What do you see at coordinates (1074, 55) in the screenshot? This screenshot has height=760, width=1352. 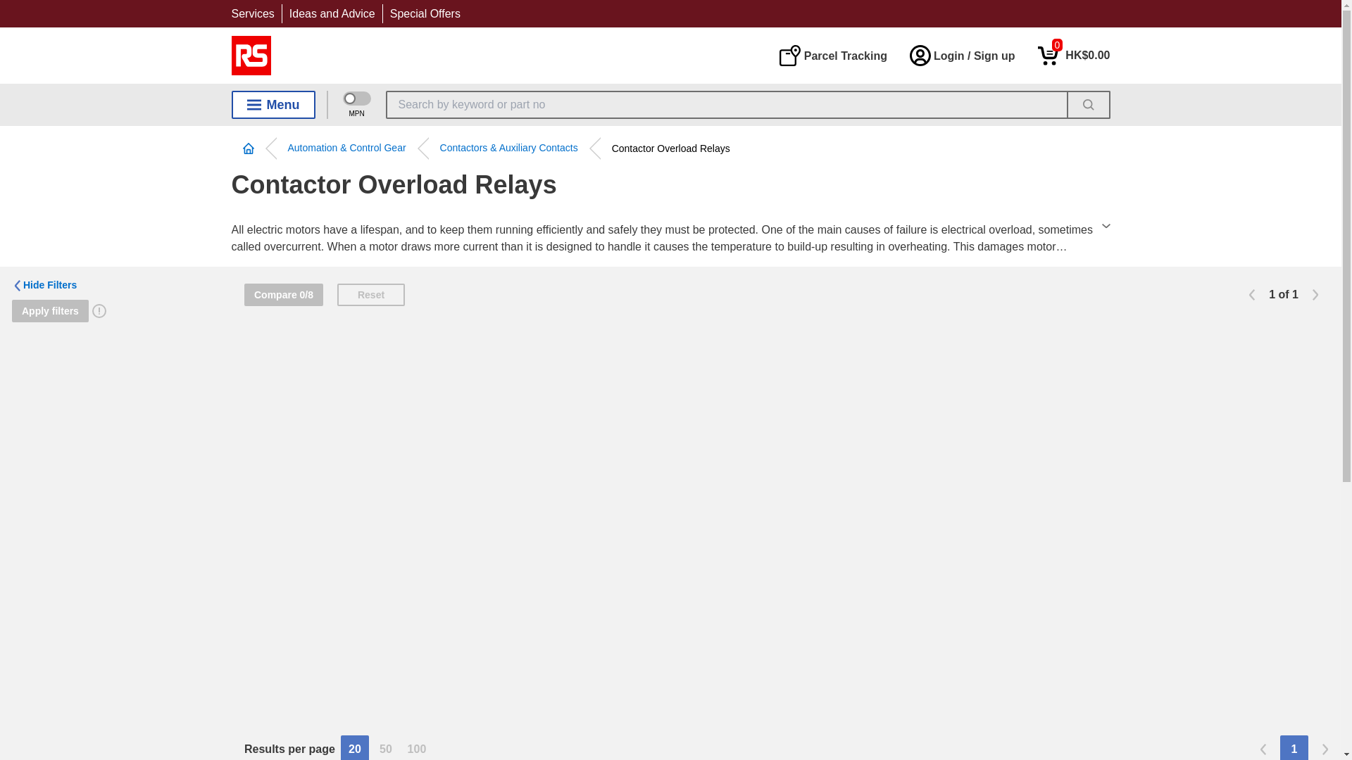 I see `0` at bounding box center [1074, 55].